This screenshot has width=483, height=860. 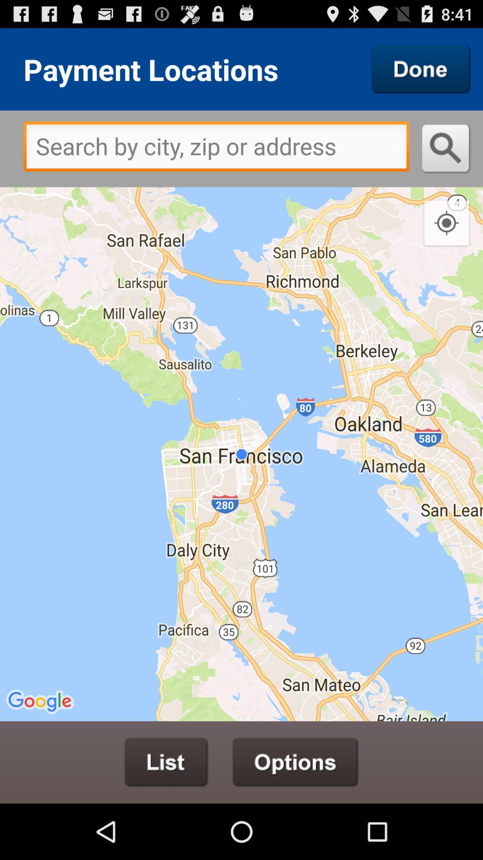 I want to click on done button for completion, so click(x=421, y=69).